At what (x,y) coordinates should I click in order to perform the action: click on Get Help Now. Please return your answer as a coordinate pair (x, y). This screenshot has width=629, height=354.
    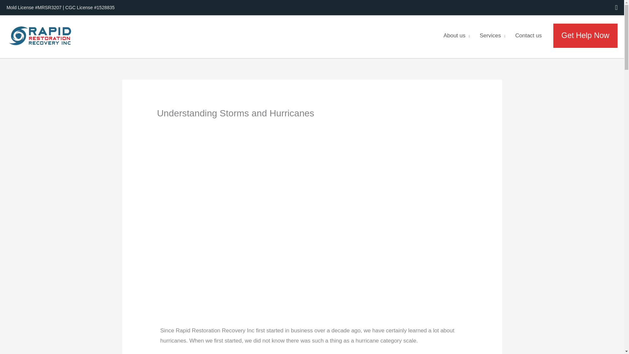
    Looking at the image, I should click on (585, 35).